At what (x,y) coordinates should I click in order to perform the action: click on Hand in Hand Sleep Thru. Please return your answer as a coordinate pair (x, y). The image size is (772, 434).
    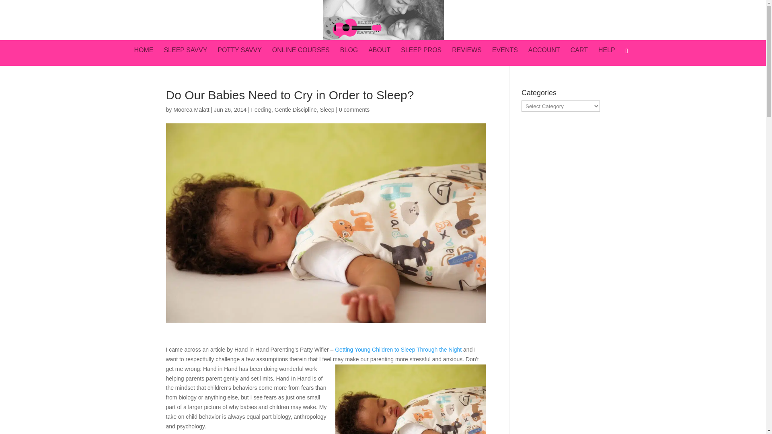
    Looking at the image, I should click on (398, 350).